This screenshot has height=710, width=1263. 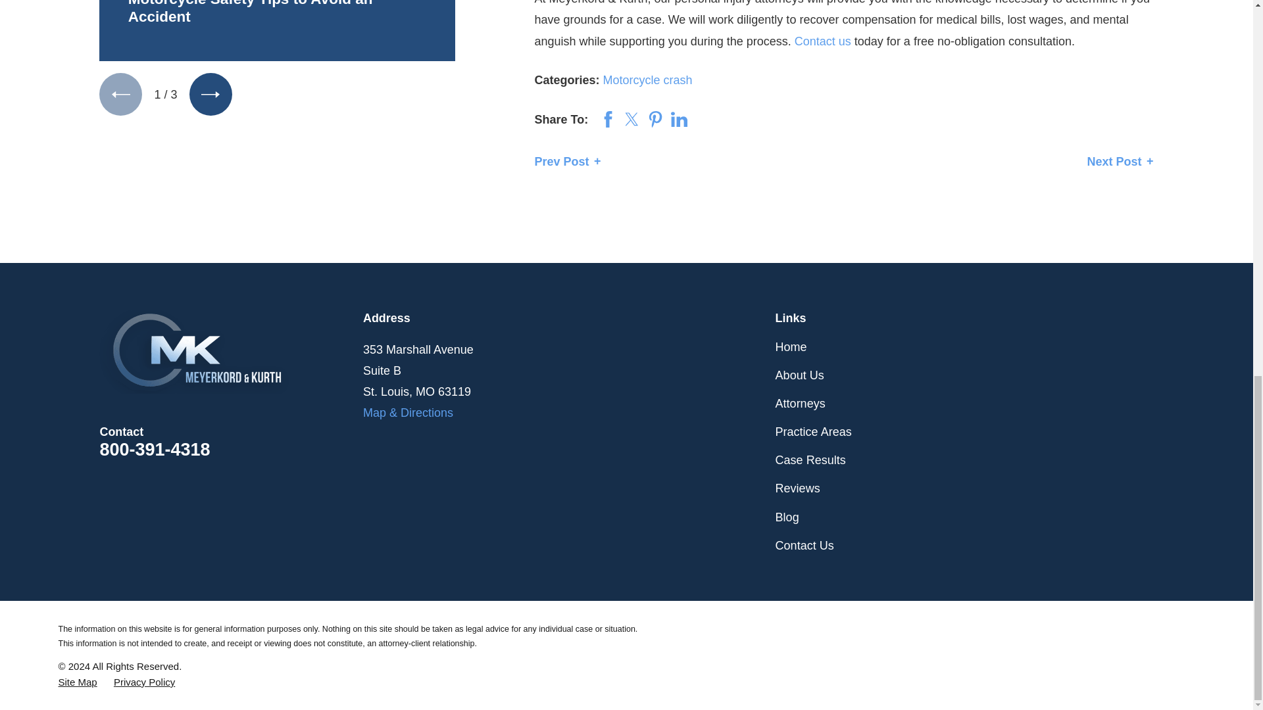 What do you see at coordinates (120, 95) in the screenshot?
I see `View previous item` at bounding box center [120, 95].